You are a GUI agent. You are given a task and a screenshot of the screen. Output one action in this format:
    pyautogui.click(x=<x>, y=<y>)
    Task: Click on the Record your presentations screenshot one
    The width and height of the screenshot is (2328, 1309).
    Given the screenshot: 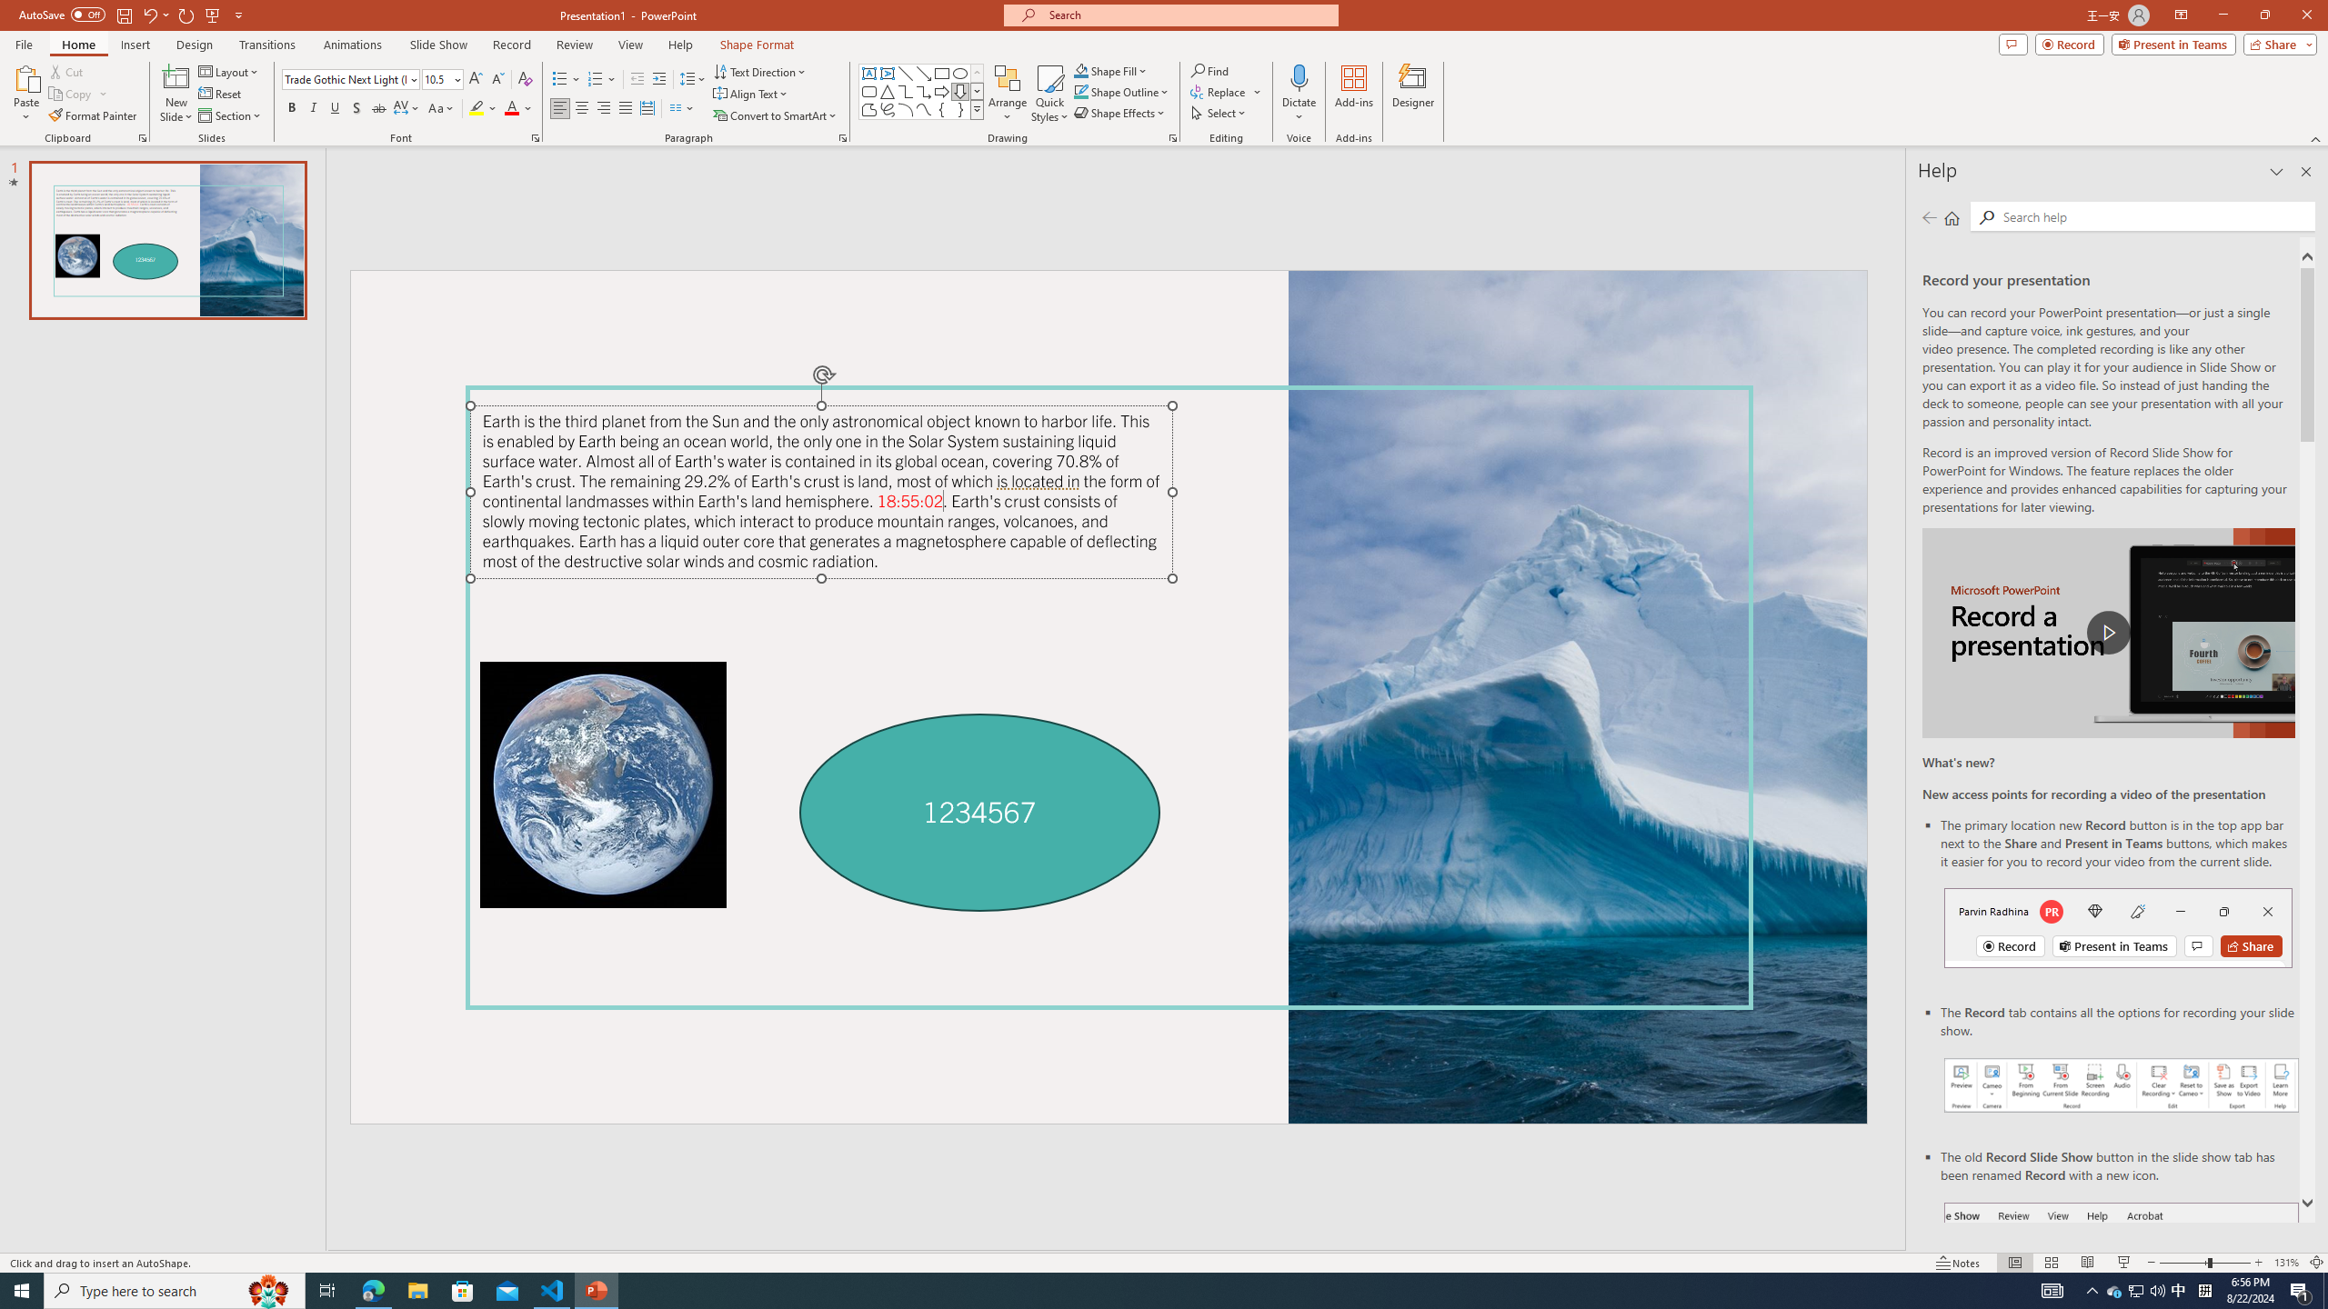 What is the action you would take?
    pyautogui.click(x=2122, y=1085)
    